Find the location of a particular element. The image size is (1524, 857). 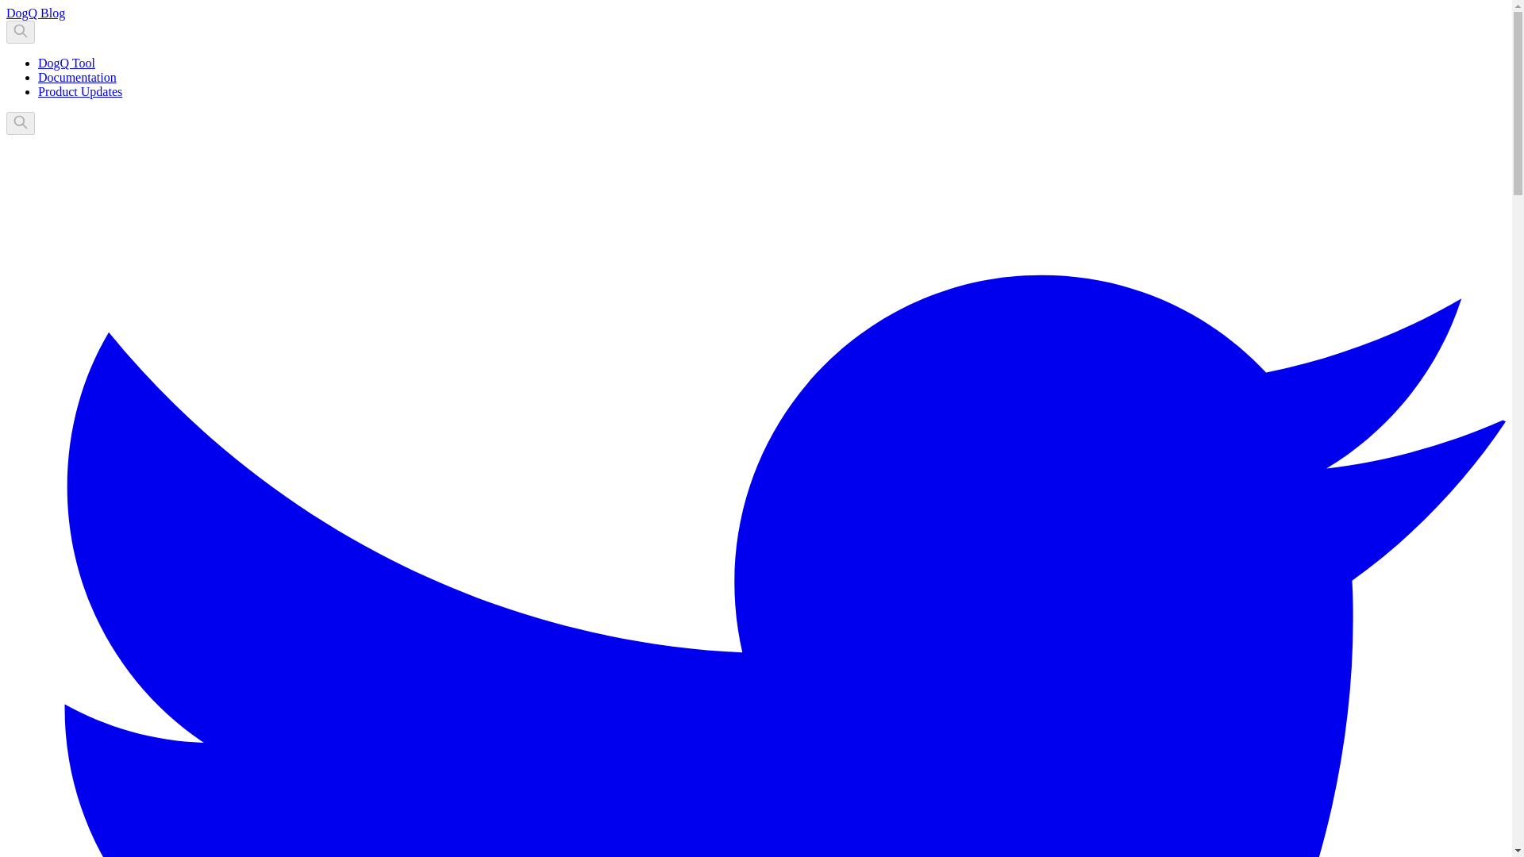

Product Updates is located at coordinates (79, 91).